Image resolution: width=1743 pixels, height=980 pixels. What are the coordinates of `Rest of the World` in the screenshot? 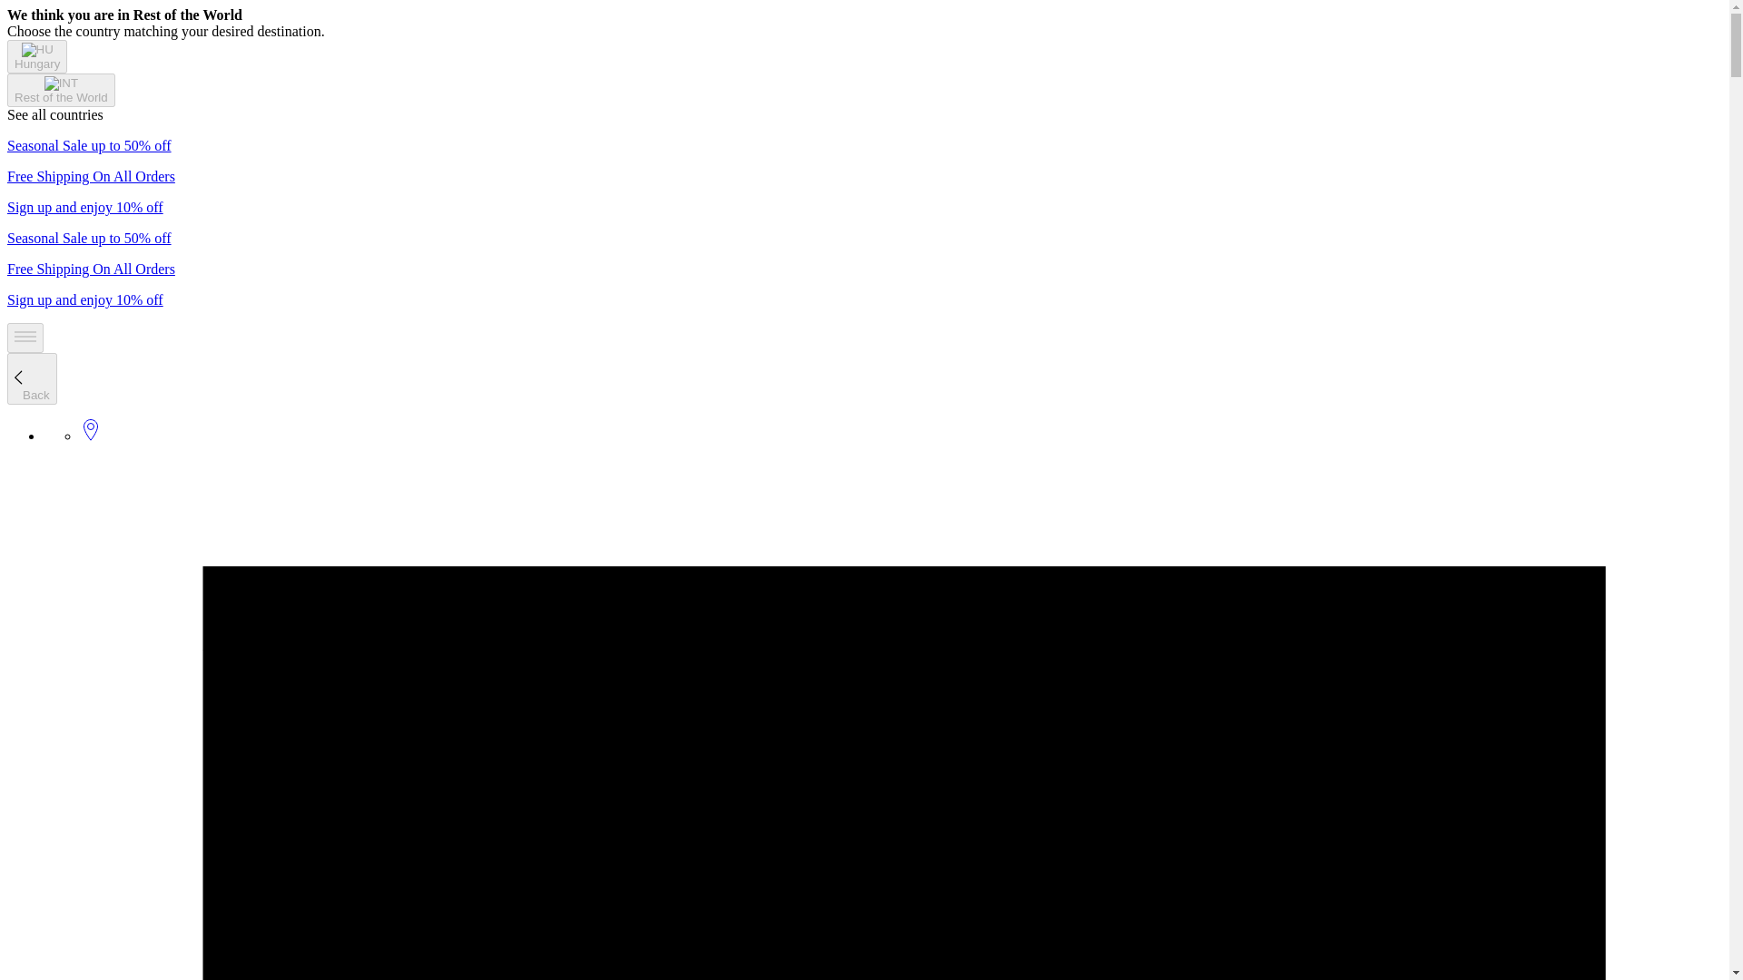 It's located at (60, 90).